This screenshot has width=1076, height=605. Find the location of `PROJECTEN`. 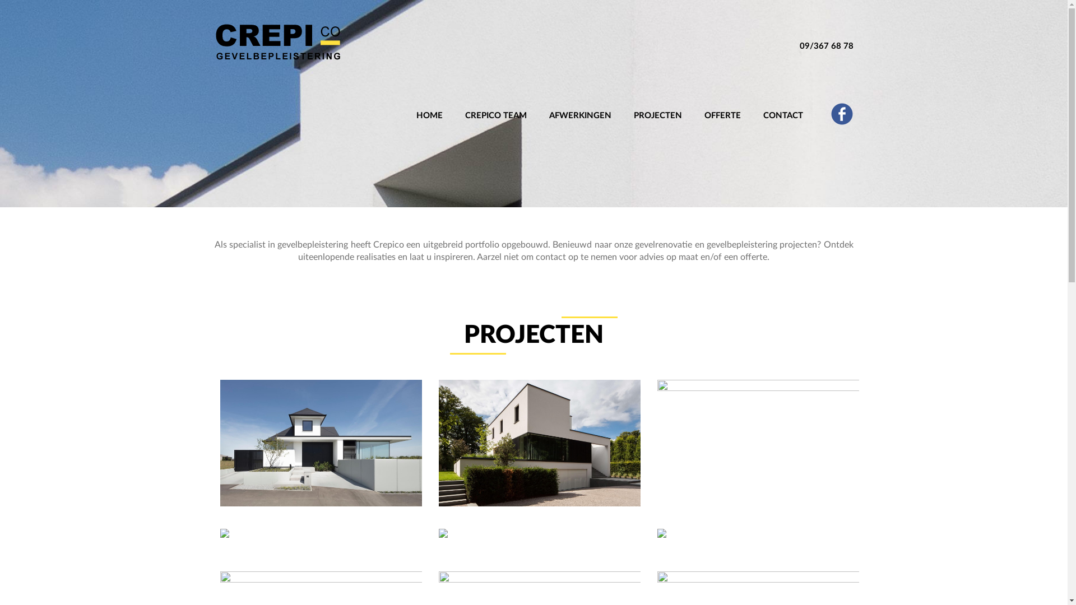

PROJECTEN is located at coordinates (657, 104).